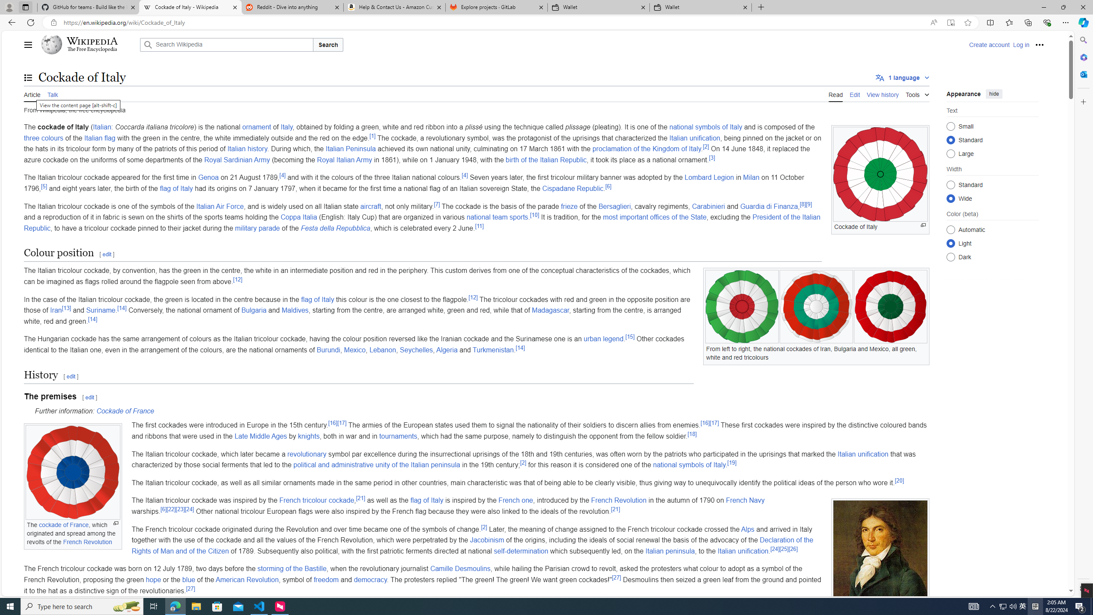 This screenshot has width=1093, height=615. Describe the element at coordinates (287, 127) in the screenshot. I see `Italy` at that location.